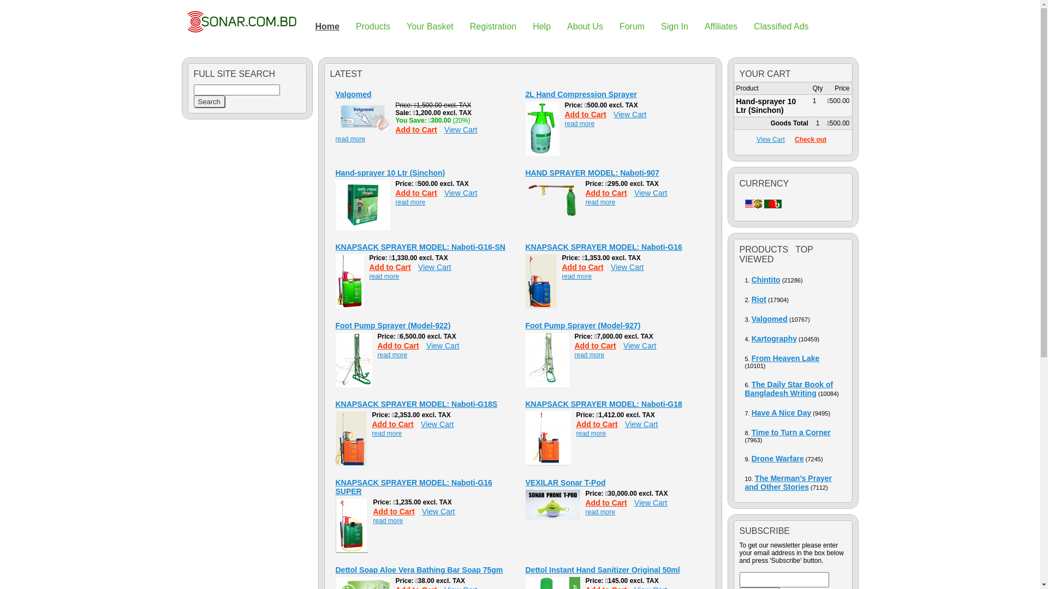 The image size is (1048, 589). What do you see at coordinates (594, 434) in the screenshot?
I see `read more` at bounding box center [594, 434].